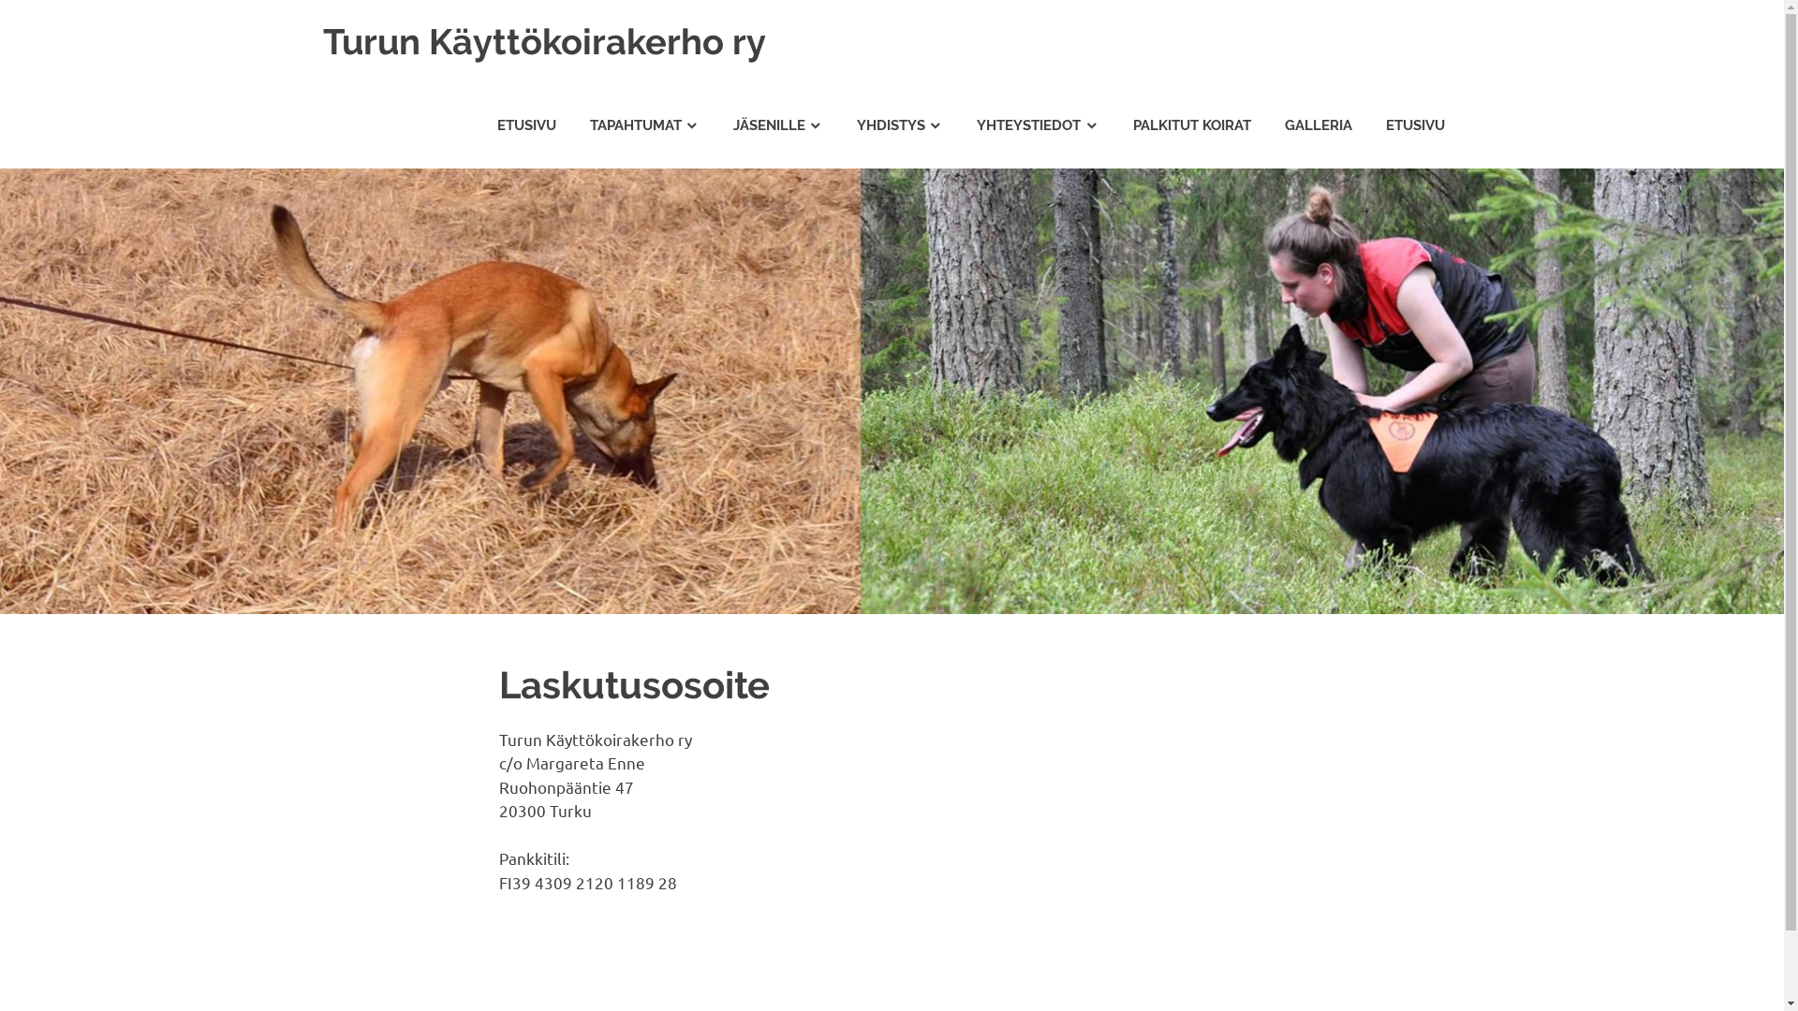 Image resolution: width=1798 pixels, height=1011 pixels. What do you see at coordinates (644, 125) in the screenshot?
I see `TAPAHTUMAT` at bounding box center [644, 125].